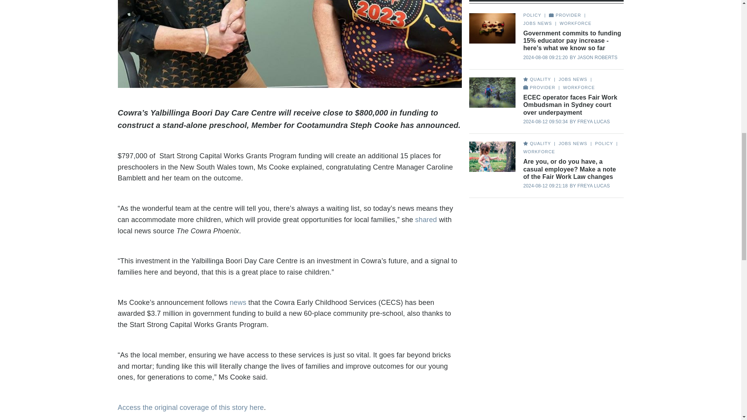 The height and width of the screenshot is (420, 747). Describe the element at coordinates (190, 408) in the screenshot. I see `Access the original coverage of this story here` at that location.